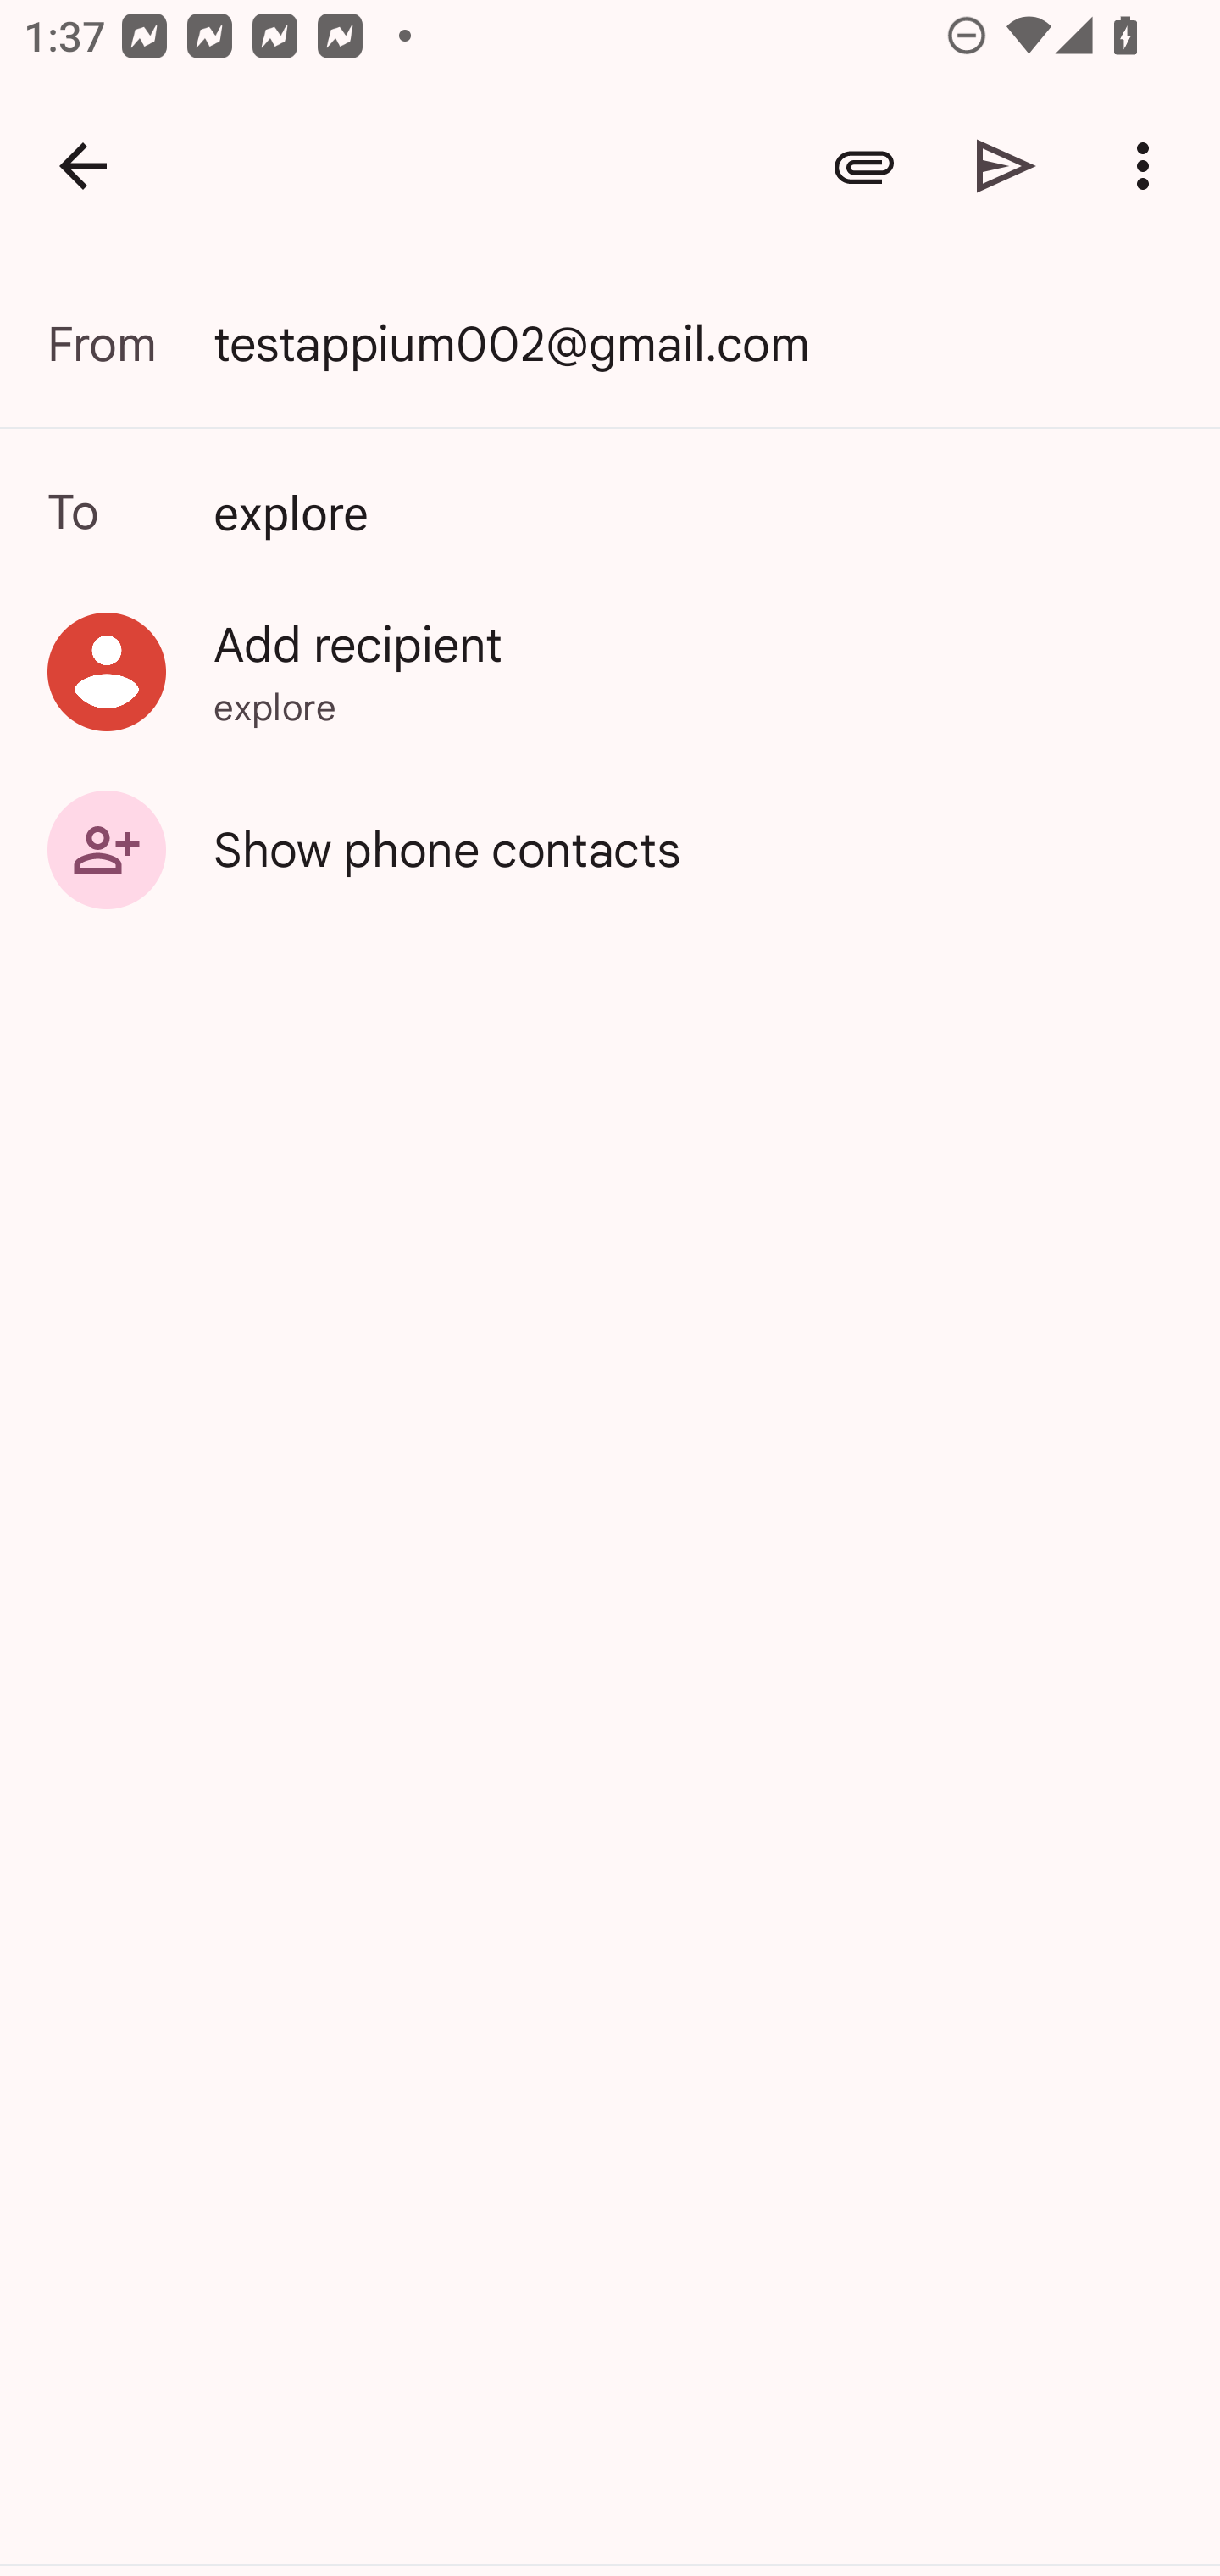 The image size is (1220, 2576). I want to click on Navigate up, so click(83, 166).